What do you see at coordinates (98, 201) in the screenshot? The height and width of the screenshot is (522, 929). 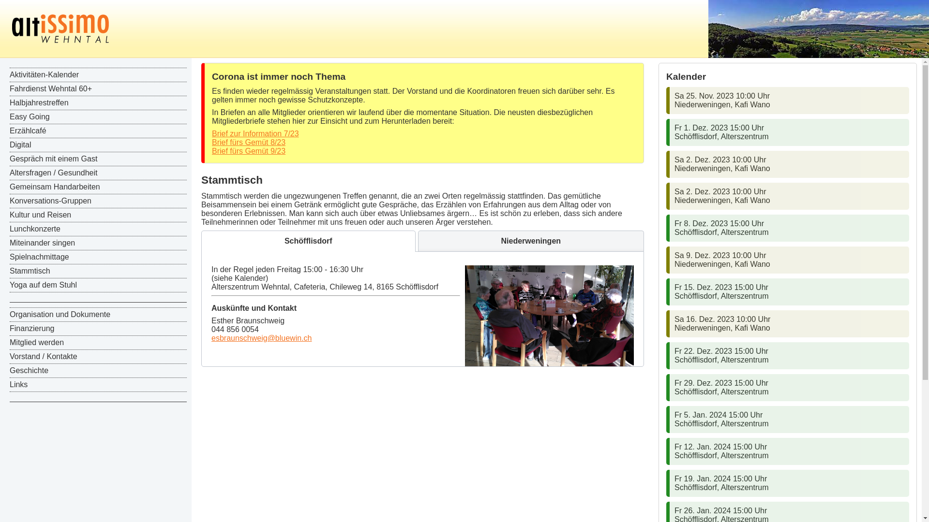 I see `Konversations-Gruppen` at bounding box center [98, 201].